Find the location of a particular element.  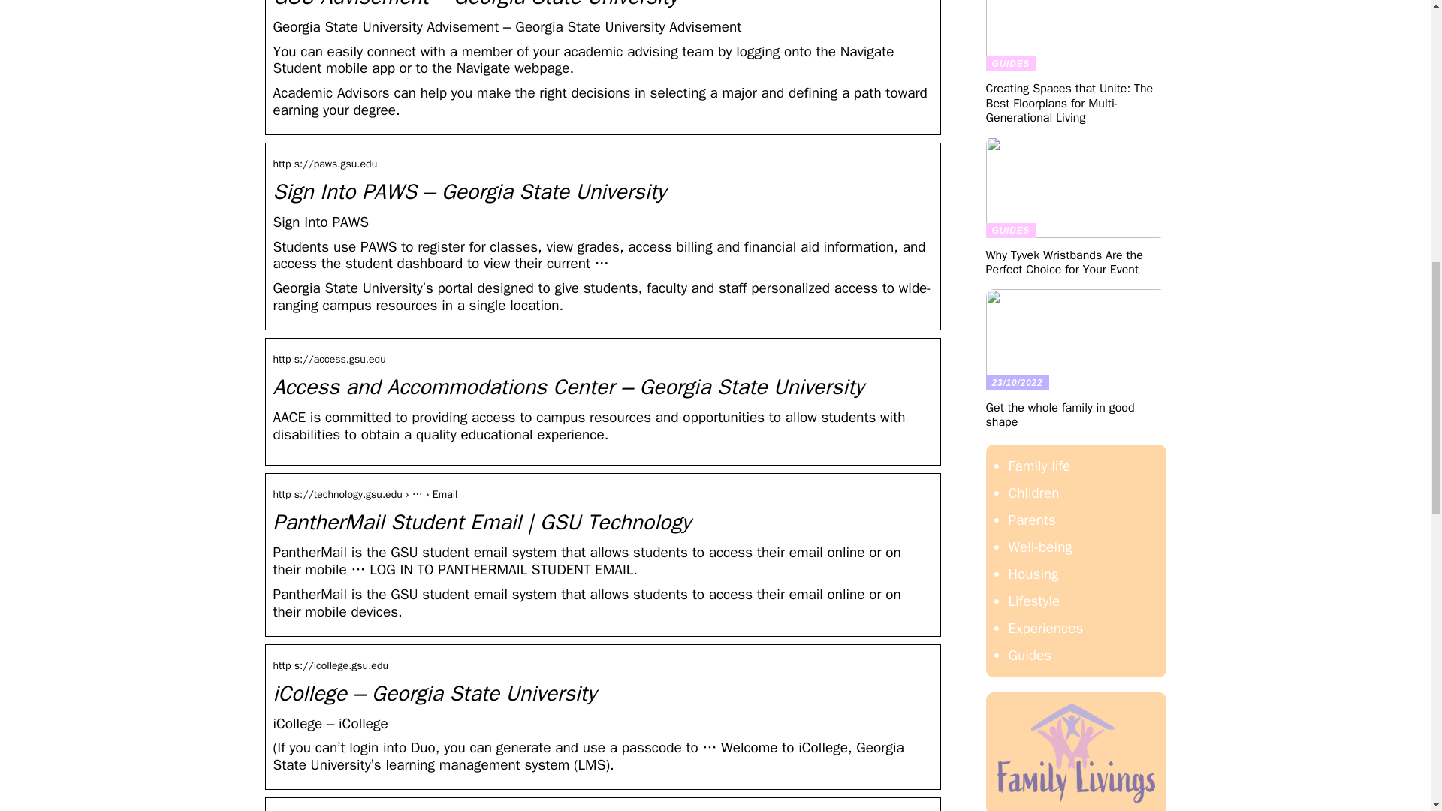

Parents is located at coordinates (1032, 520).